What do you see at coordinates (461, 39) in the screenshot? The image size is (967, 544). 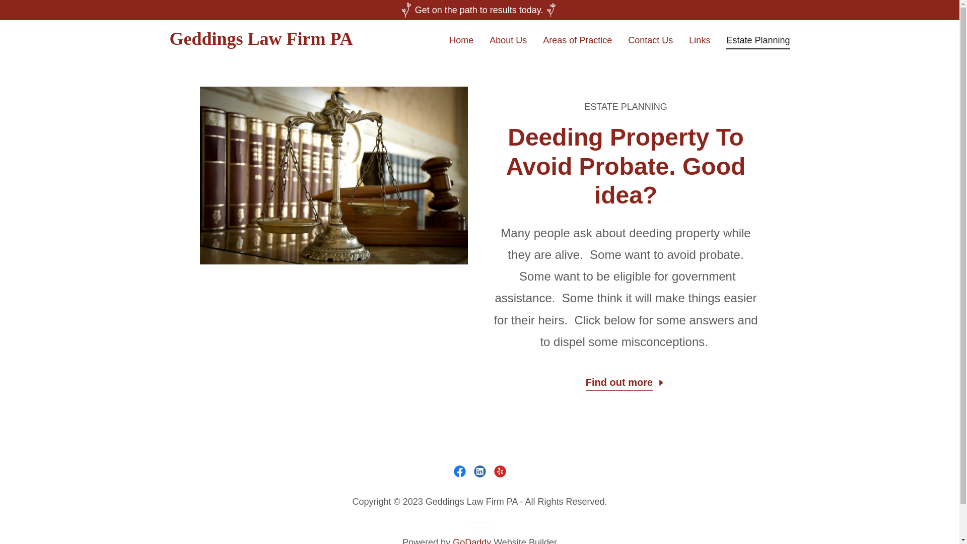 I see `Home` at bounding box center [461, 39].